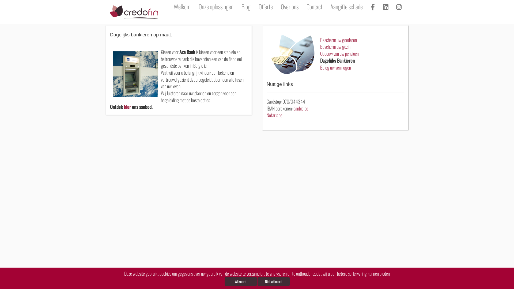 The image size is (514, 289). Describe the element at coordinates (335, 47) in the screenshot. I see `Bescherm uw gezin` at that location.